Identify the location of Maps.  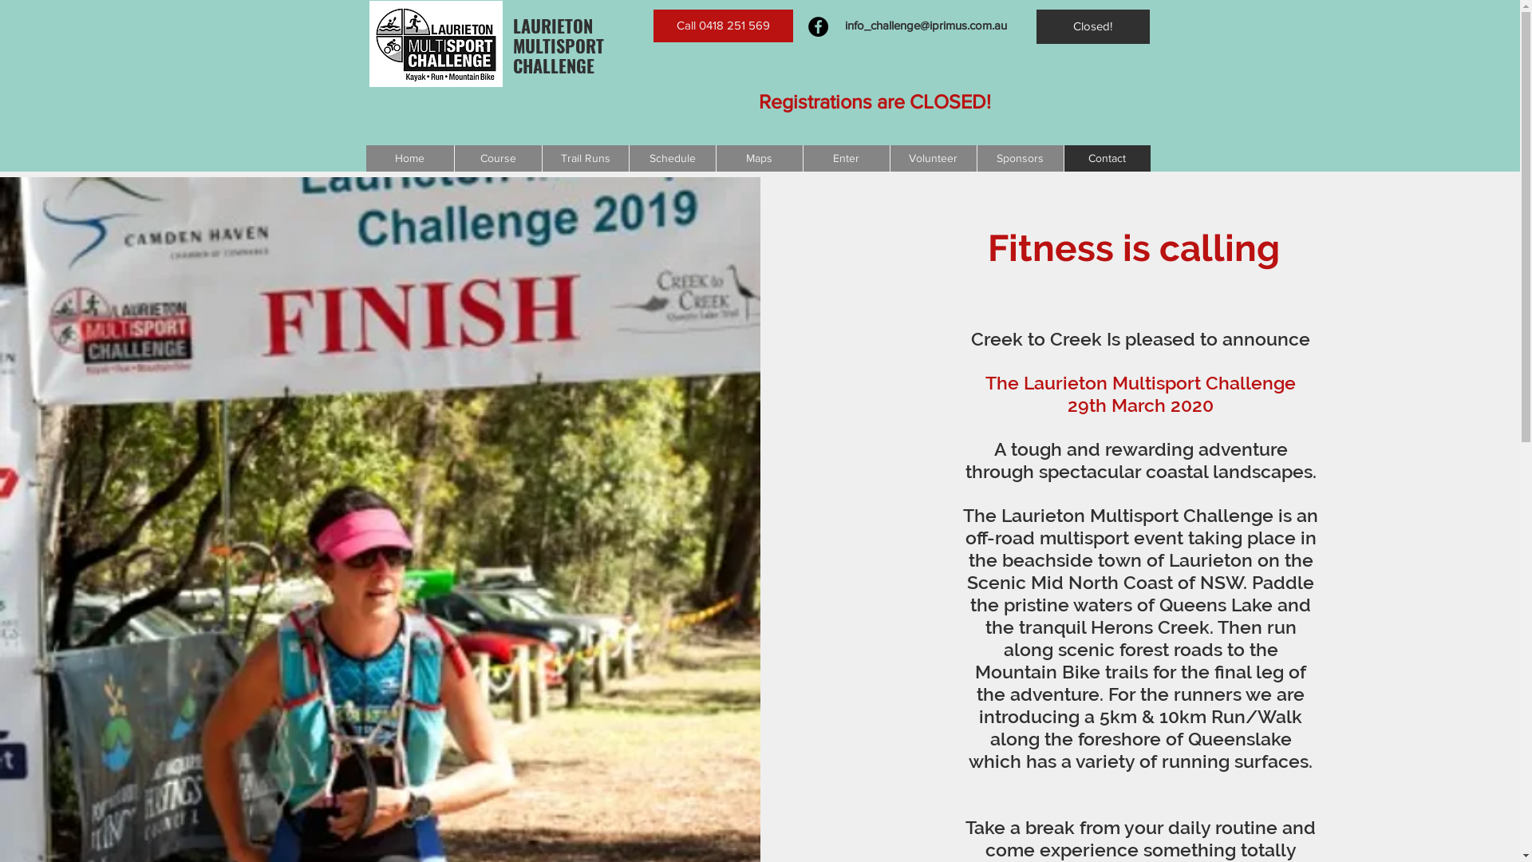
(758, 158).